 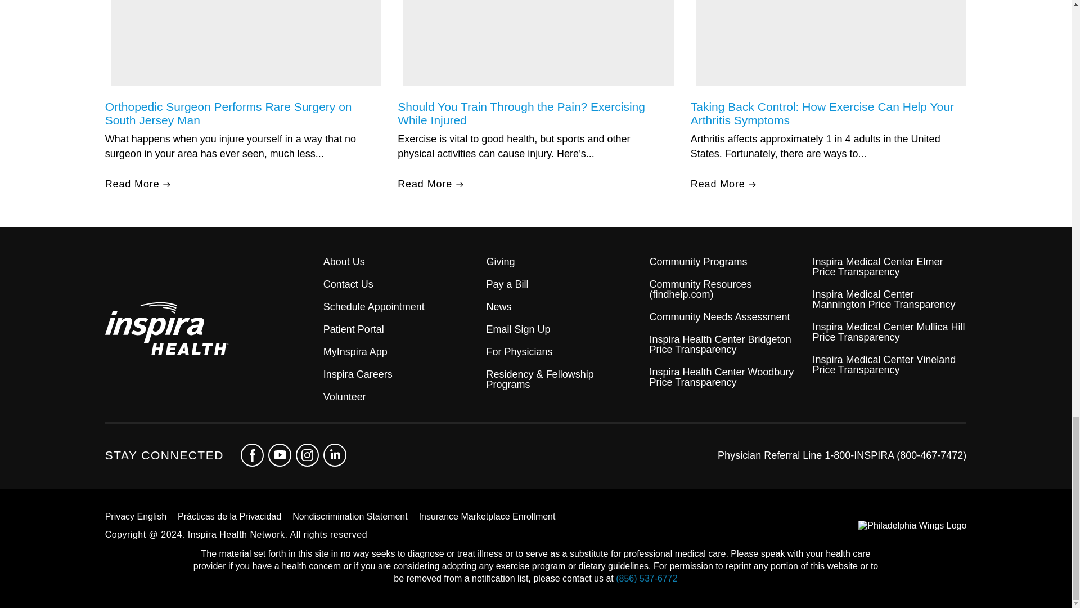 What do you see at coordinates (400, 351) in the screenshot?
I see `Go to MyInspira App` at bounding box center [400, 351].